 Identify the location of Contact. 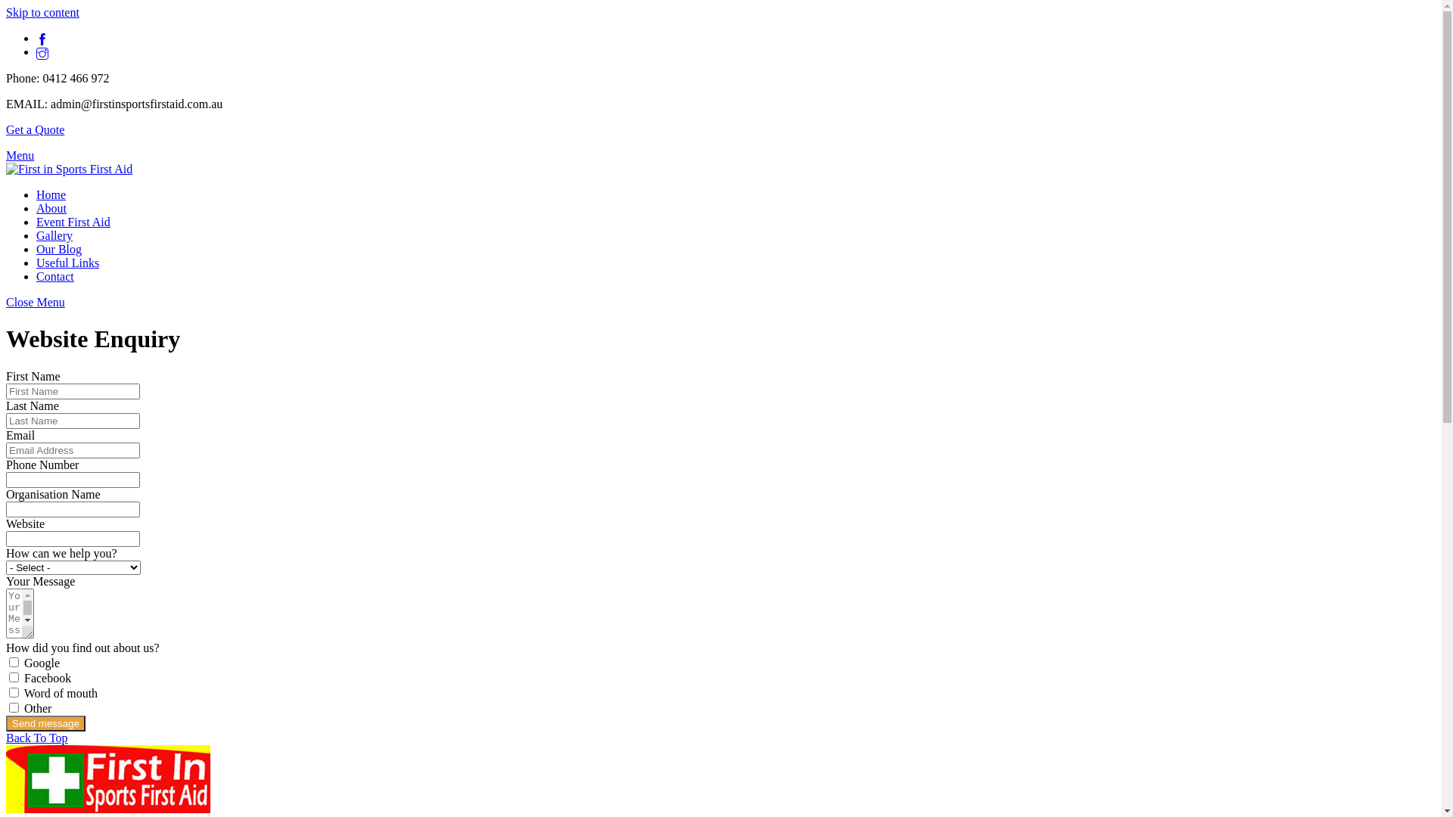
(55, 276).